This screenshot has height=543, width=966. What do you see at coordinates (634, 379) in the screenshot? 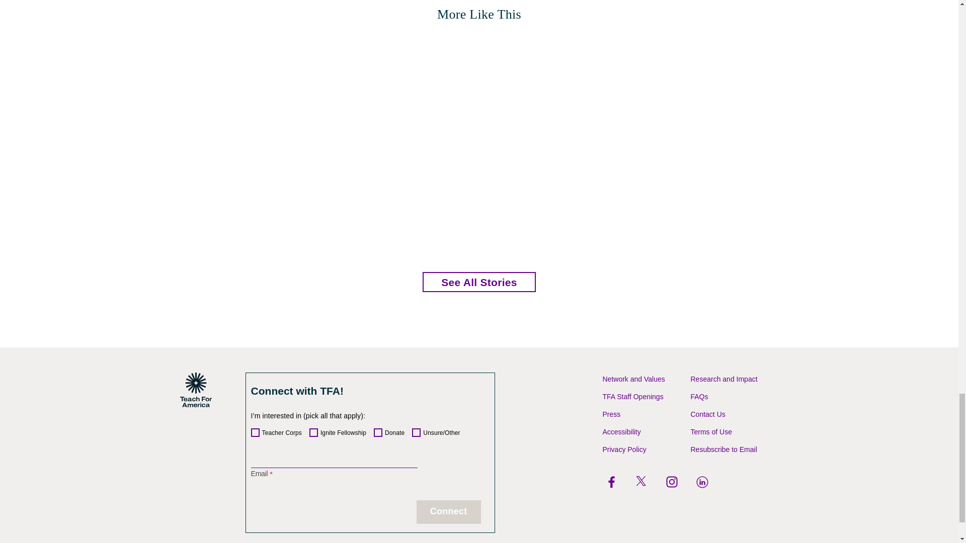
I see `Network and Values` at bounding box center [634, 379].